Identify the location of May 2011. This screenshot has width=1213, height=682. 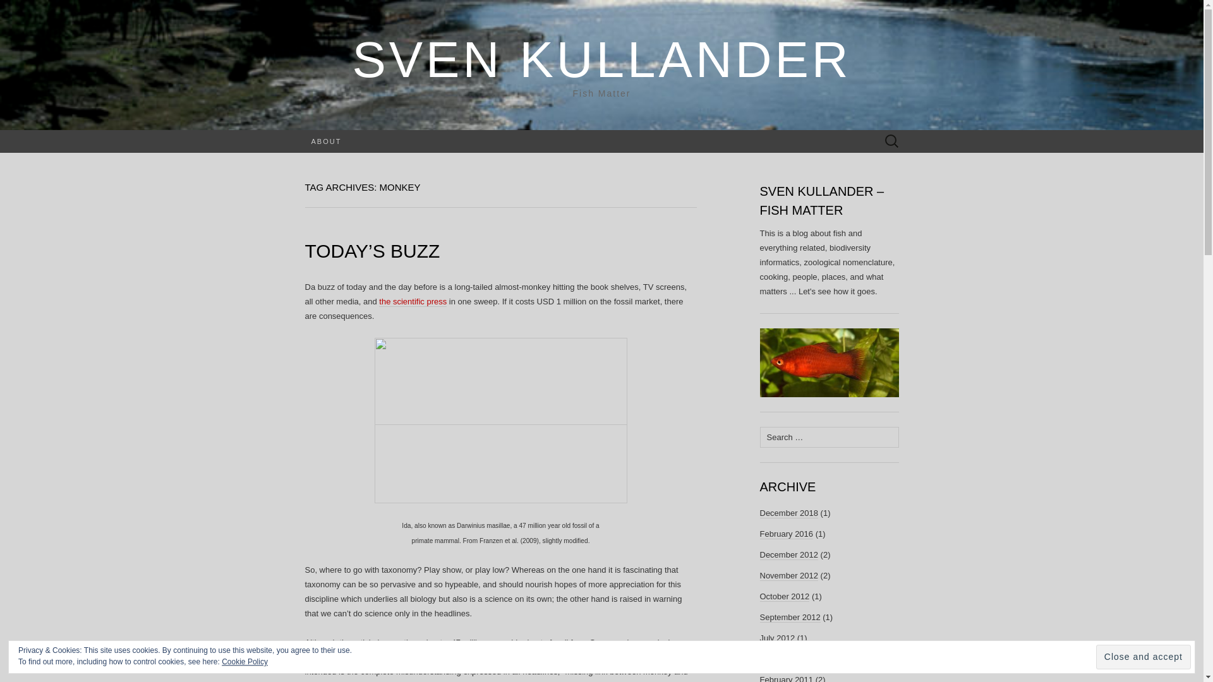
(777, 659).